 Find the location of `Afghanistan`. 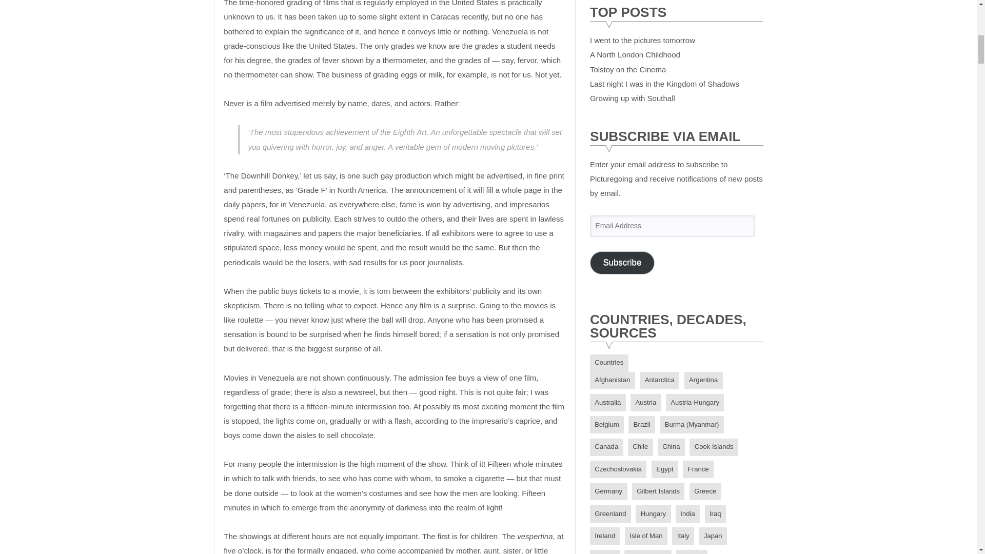

Afghanistan is located at coordinates (613, 381).